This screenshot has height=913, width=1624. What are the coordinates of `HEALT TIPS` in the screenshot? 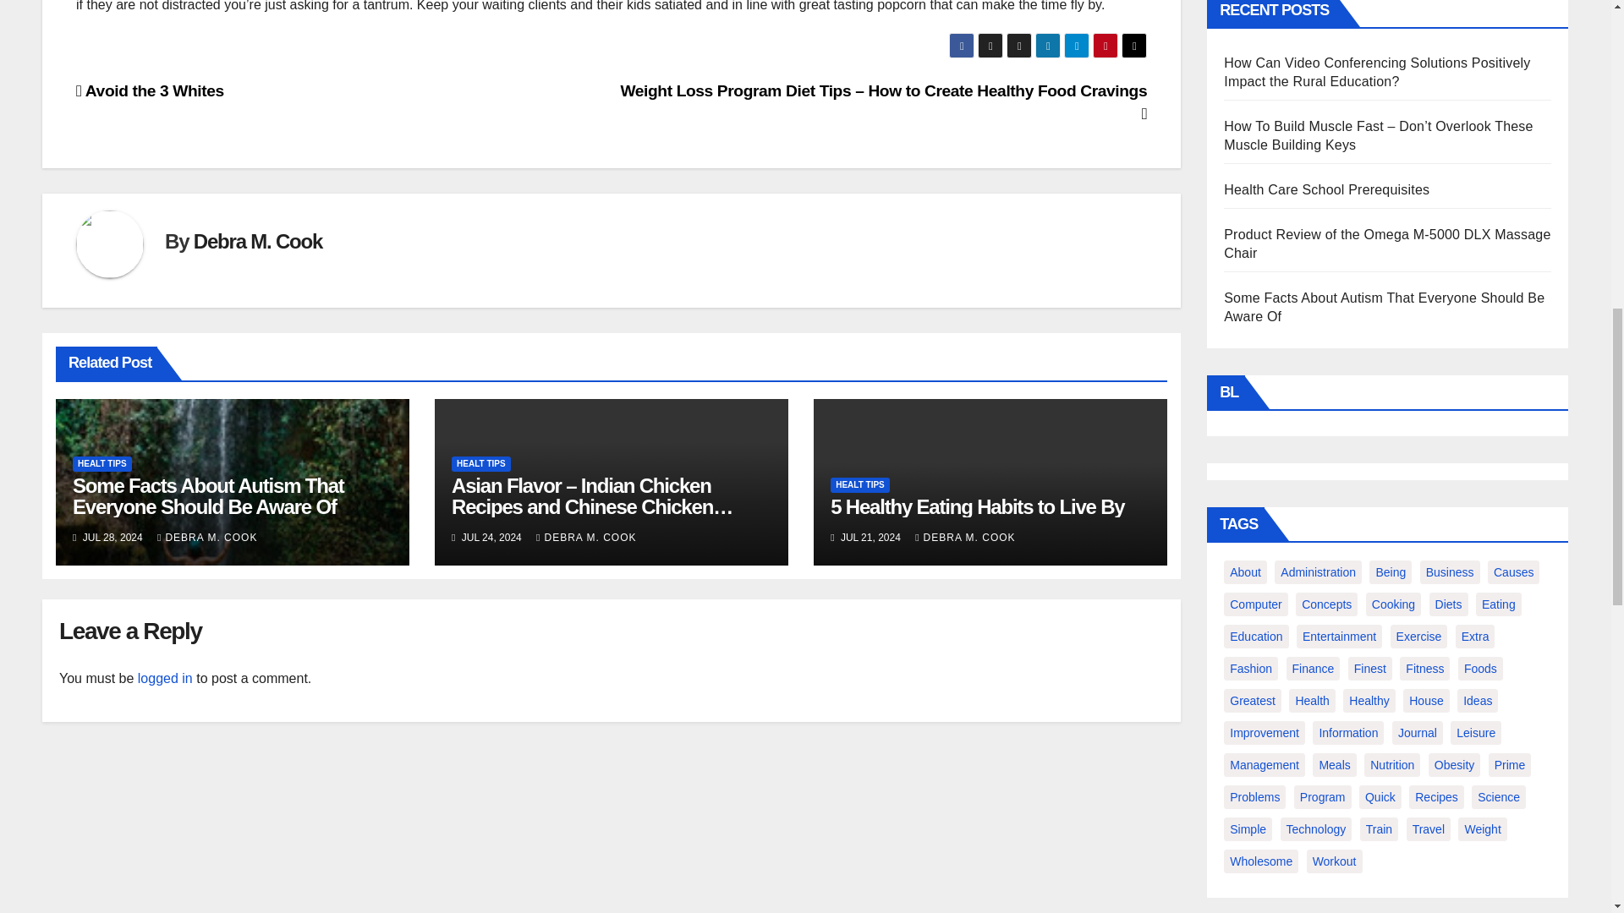 It's located at (101, 464).